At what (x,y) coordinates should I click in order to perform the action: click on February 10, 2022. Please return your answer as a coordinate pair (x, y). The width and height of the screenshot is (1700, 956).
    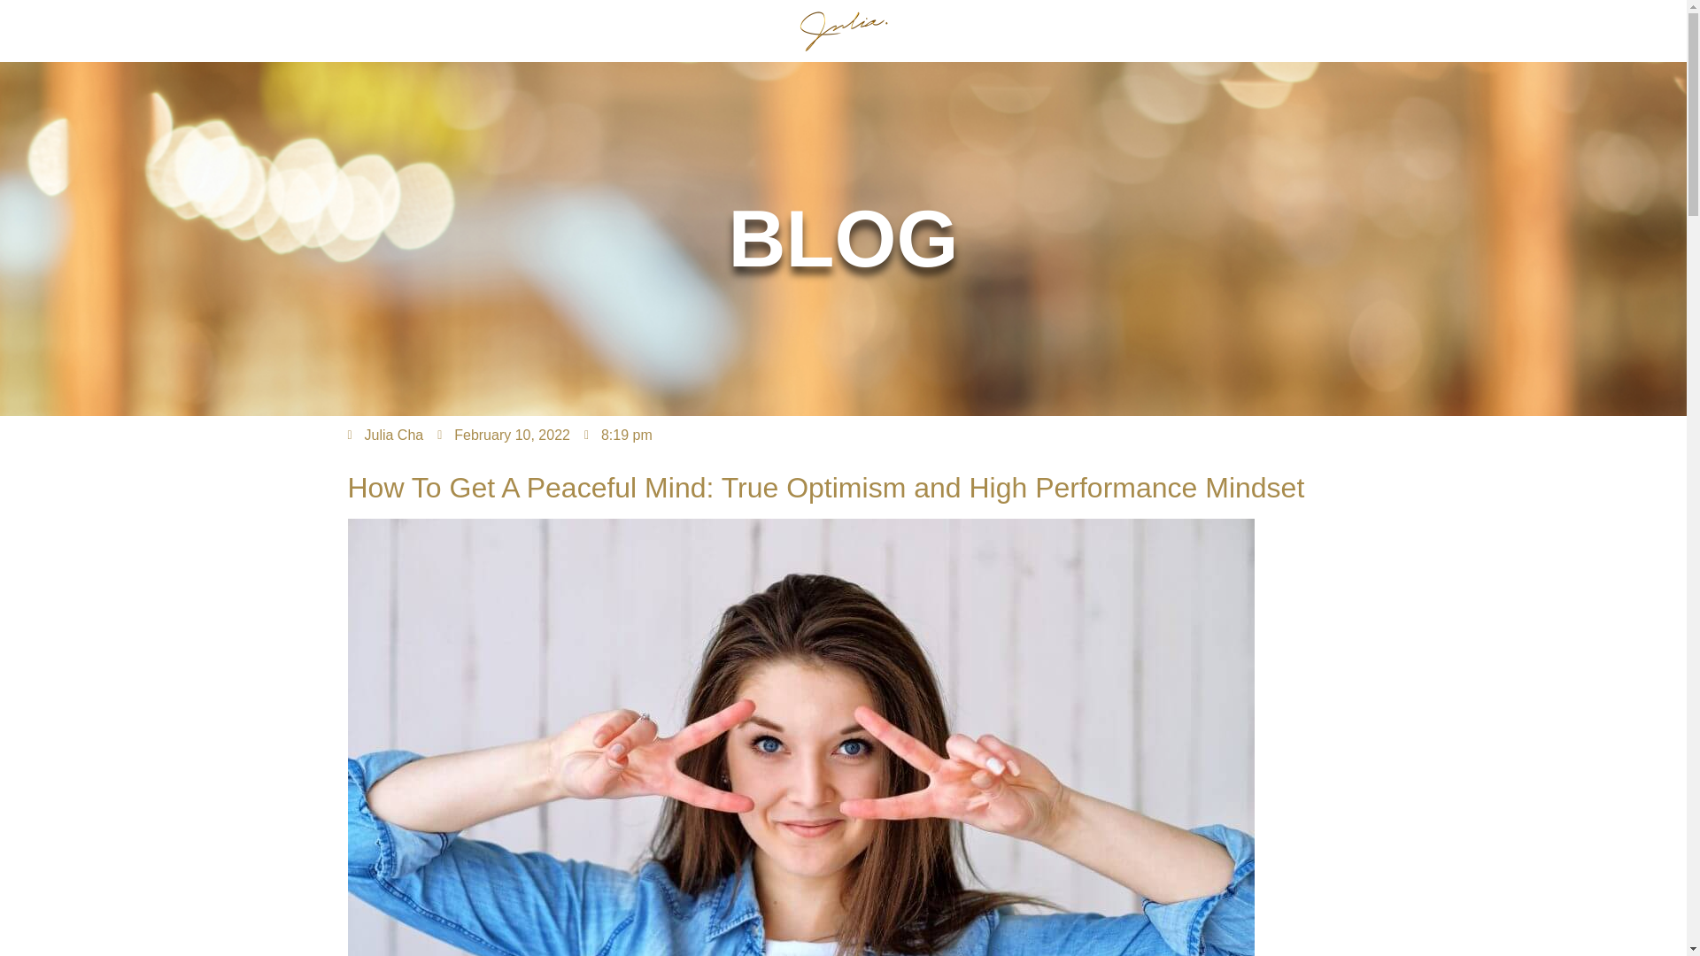
    Looking at the image, I should click on (503, 436).